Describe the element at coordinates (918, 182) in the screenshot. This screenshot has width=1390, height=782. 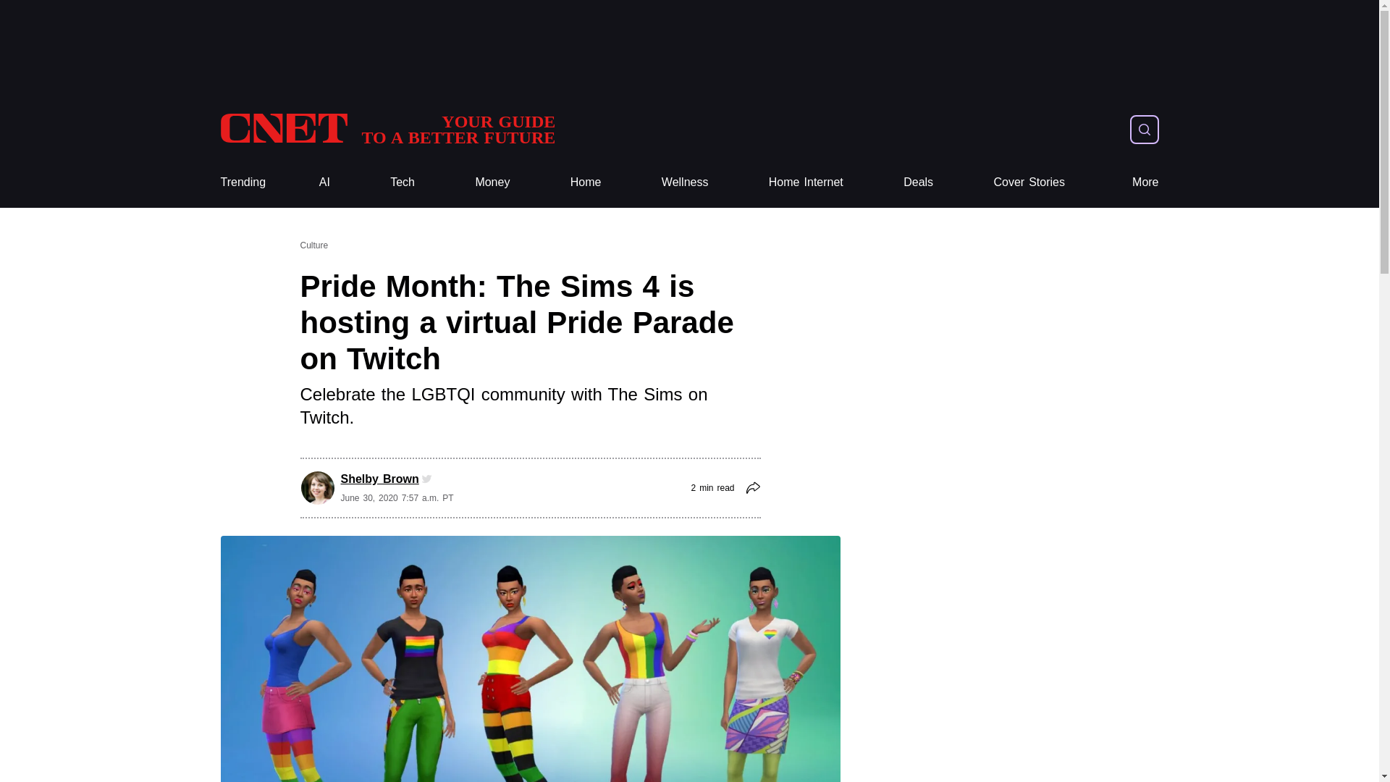
I see `More` at that location.